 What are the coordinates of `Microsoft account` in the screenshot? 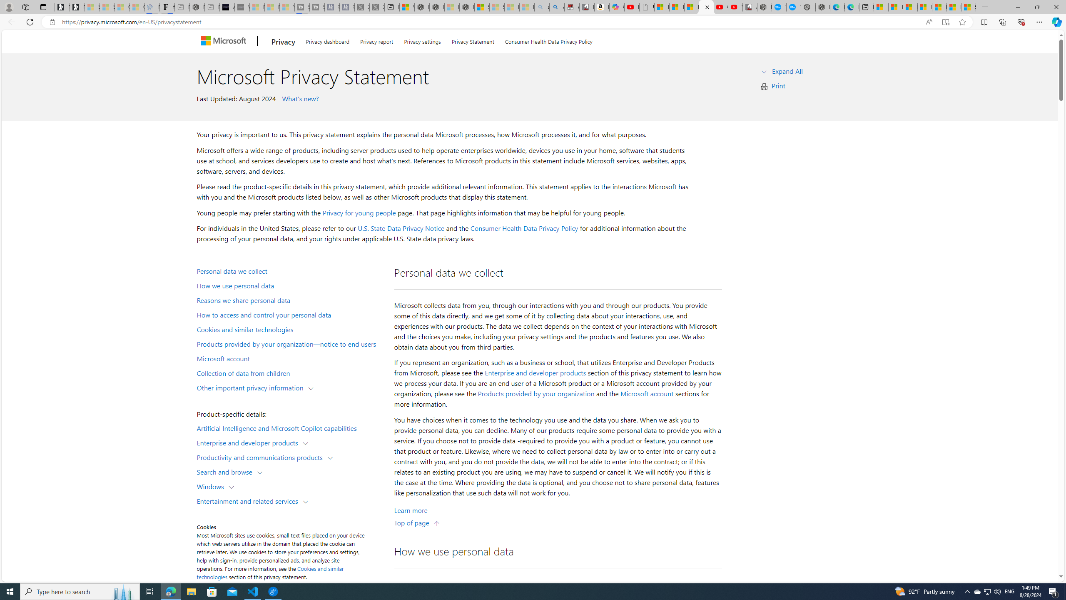 It's located at (290, 358).